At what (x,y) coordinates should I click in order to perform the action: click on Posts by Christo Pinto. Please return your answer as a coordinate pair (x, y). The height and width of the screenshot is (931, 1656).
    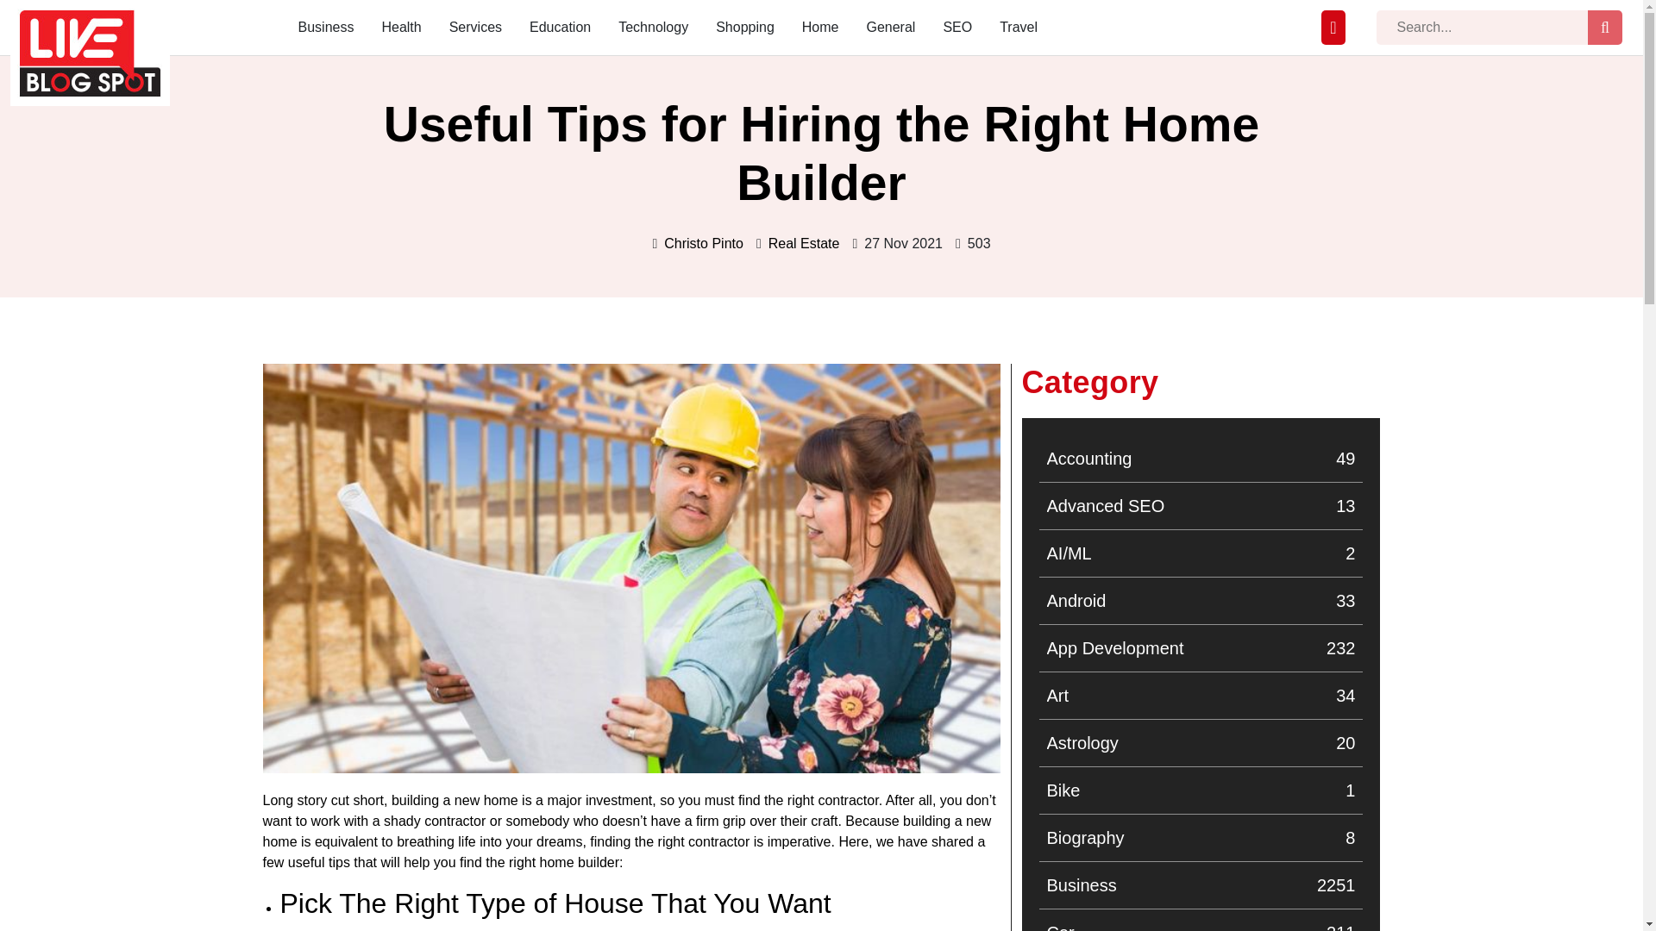
    Looking at the image, I should click on (474, 28).